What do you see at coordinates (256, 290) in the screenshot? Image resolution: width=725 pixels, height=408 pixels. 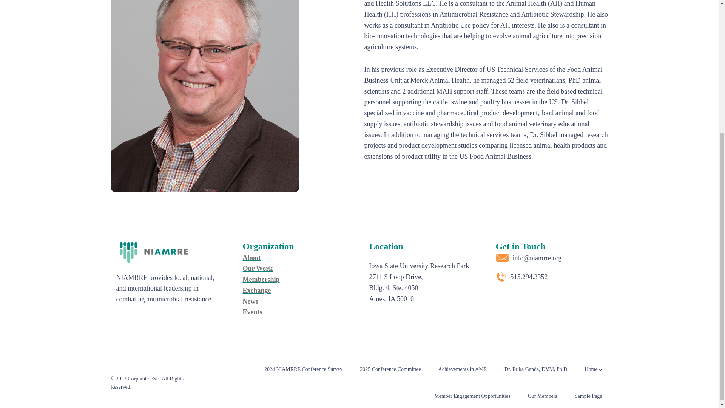 I see `Exchange` at bounding box center [256, 290].